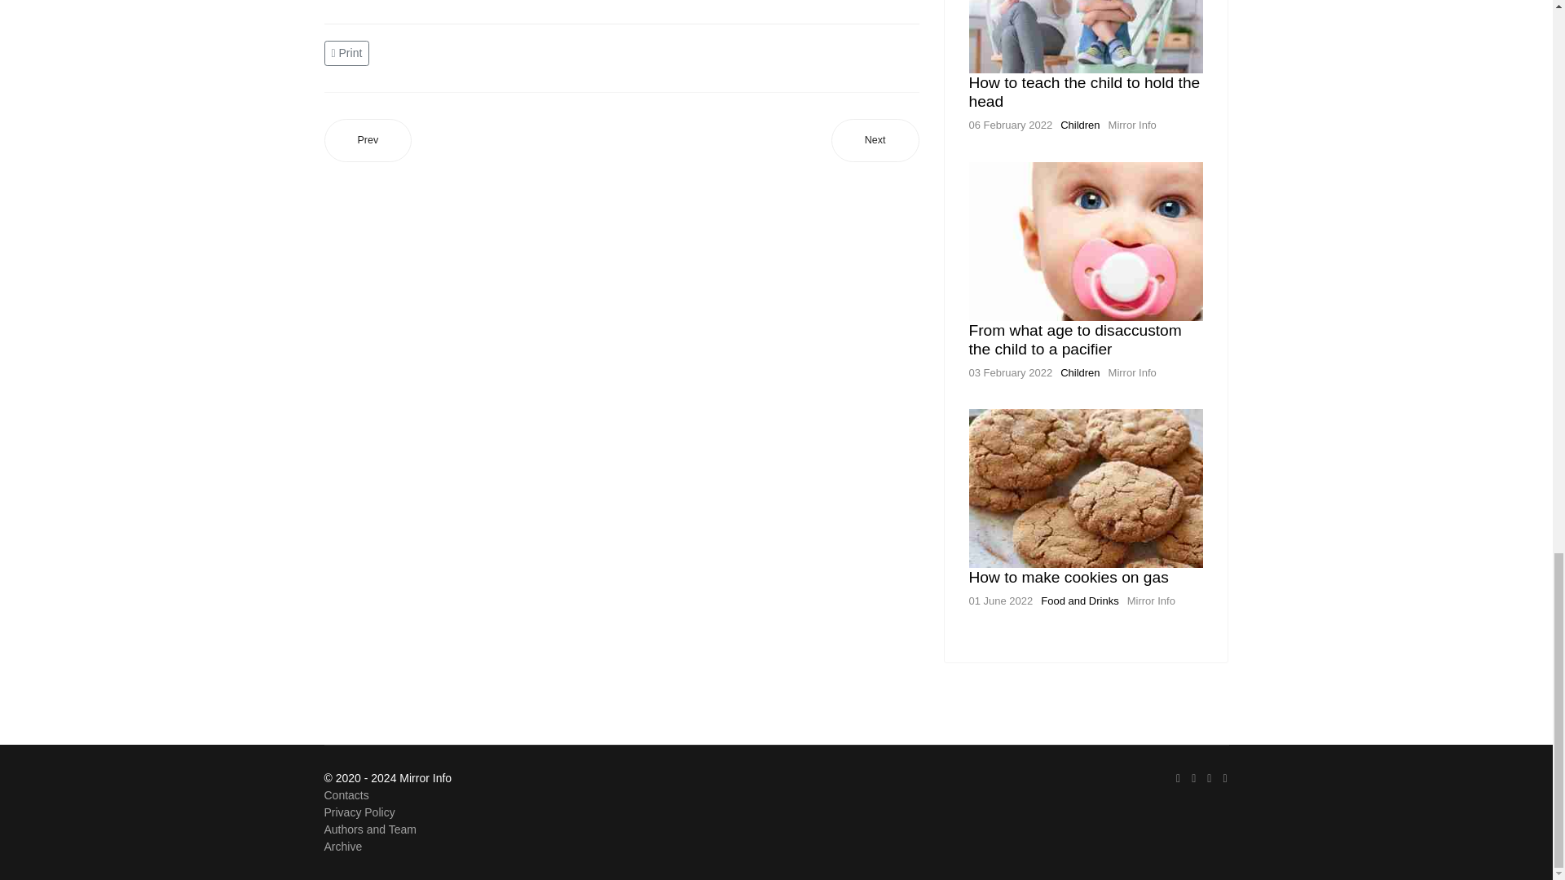  What do you see at coordinates (368, 140) in the screenshot?
I see `Prev` at bounding box center [368, 140].